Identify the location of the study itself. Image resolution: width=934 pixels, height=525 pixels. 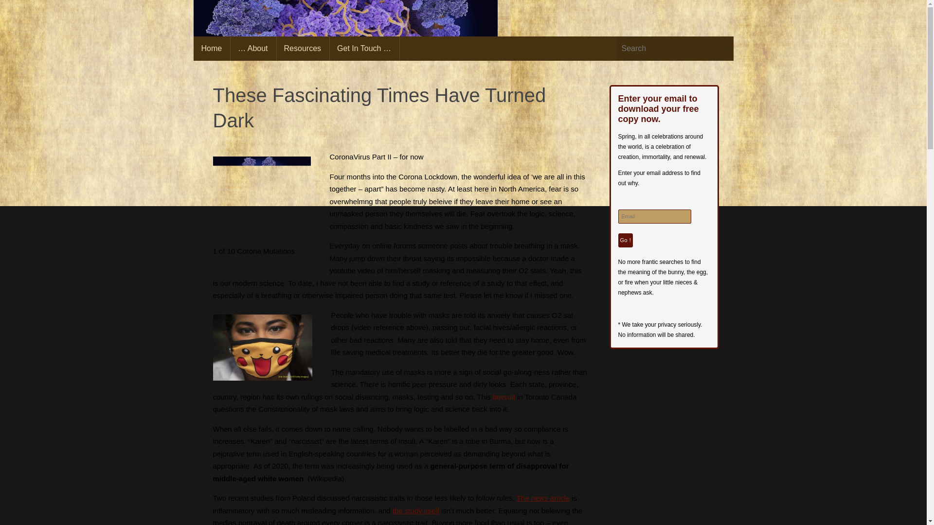
(415, 510).